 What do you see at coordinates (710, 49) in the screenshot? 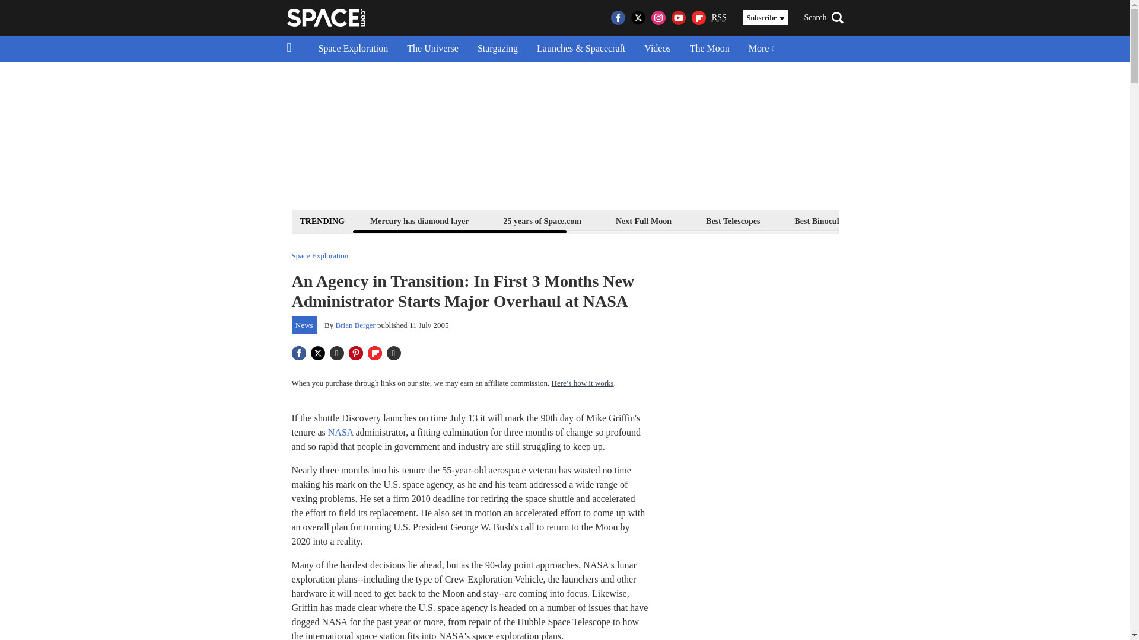
I see `The Moon` at bounding box center [710, 49].